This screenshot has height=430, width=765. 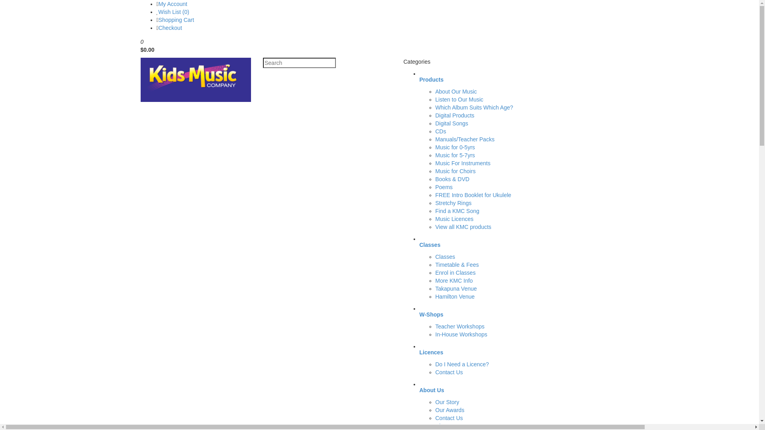 What do you see at coordinates (177, 20) in the screenshot?
I see `Shopping Cart` at bounding box center [177, 20].